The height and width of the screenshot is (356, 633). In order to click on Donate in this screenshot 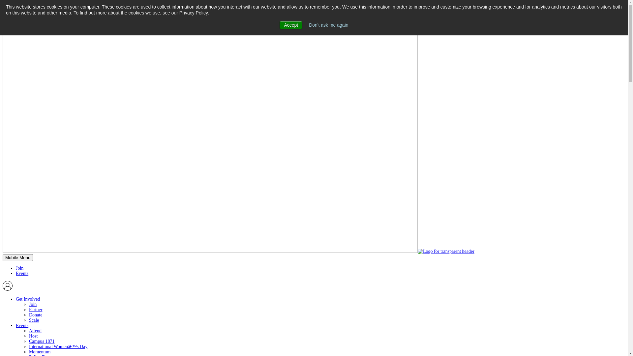, I will do `click(36, 315)`.